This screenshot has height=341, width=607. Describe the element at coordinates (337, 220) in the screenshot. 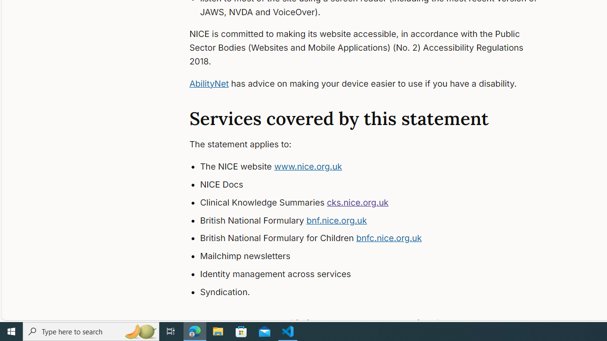

I see `bnf.nice.org.uk` at that location.